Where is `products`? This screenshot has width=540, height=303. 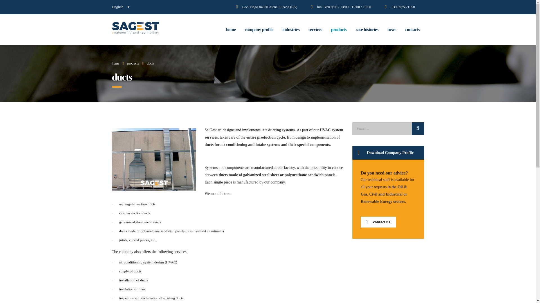 products is located at coordinates (339, 30).